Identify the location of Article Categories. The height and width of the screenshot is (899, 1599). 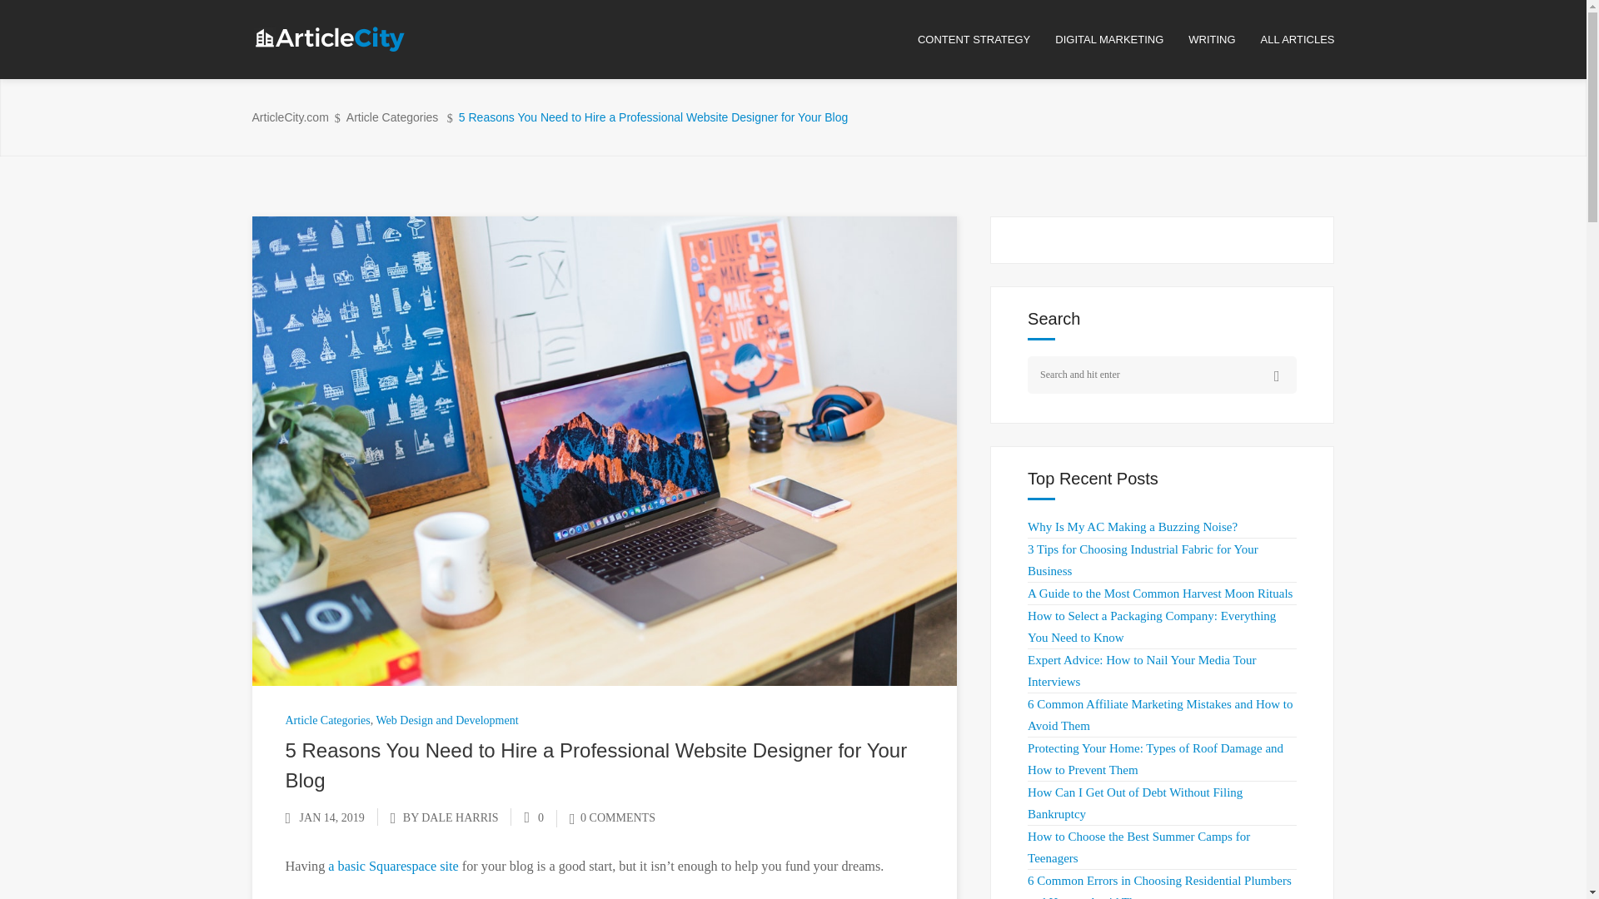
(326, 719).